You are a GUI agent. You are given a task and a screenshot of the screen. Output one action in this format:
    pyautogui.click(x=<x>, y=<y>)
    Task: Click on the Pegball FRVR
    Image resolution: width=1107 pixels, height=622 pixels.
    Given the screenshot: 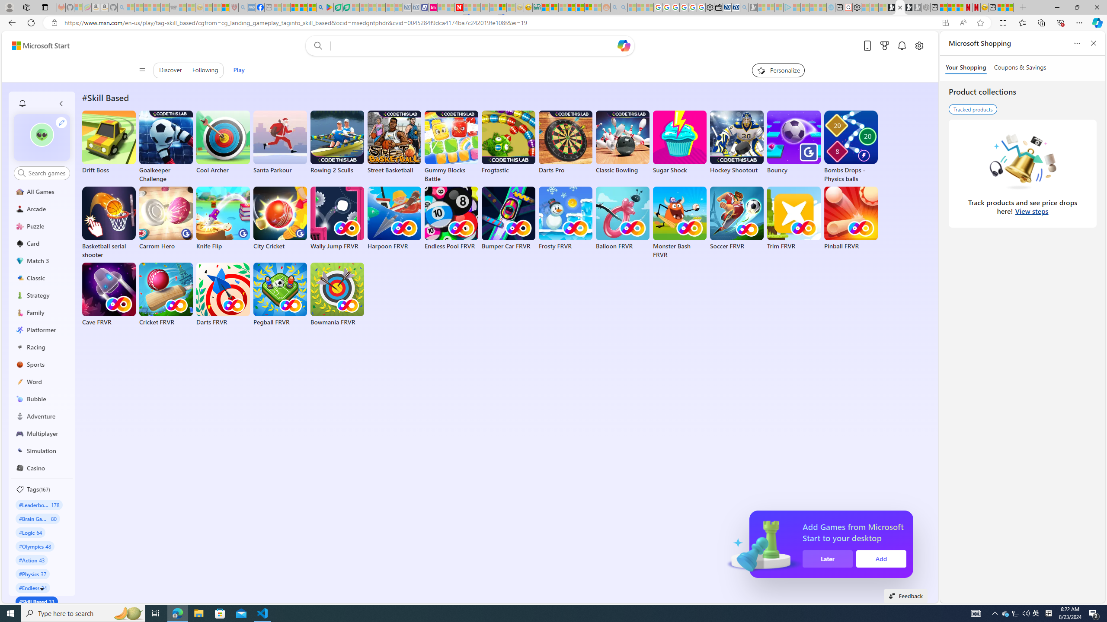 What is the action you would take?
    pyautogui.click(x=280, y=295)
    